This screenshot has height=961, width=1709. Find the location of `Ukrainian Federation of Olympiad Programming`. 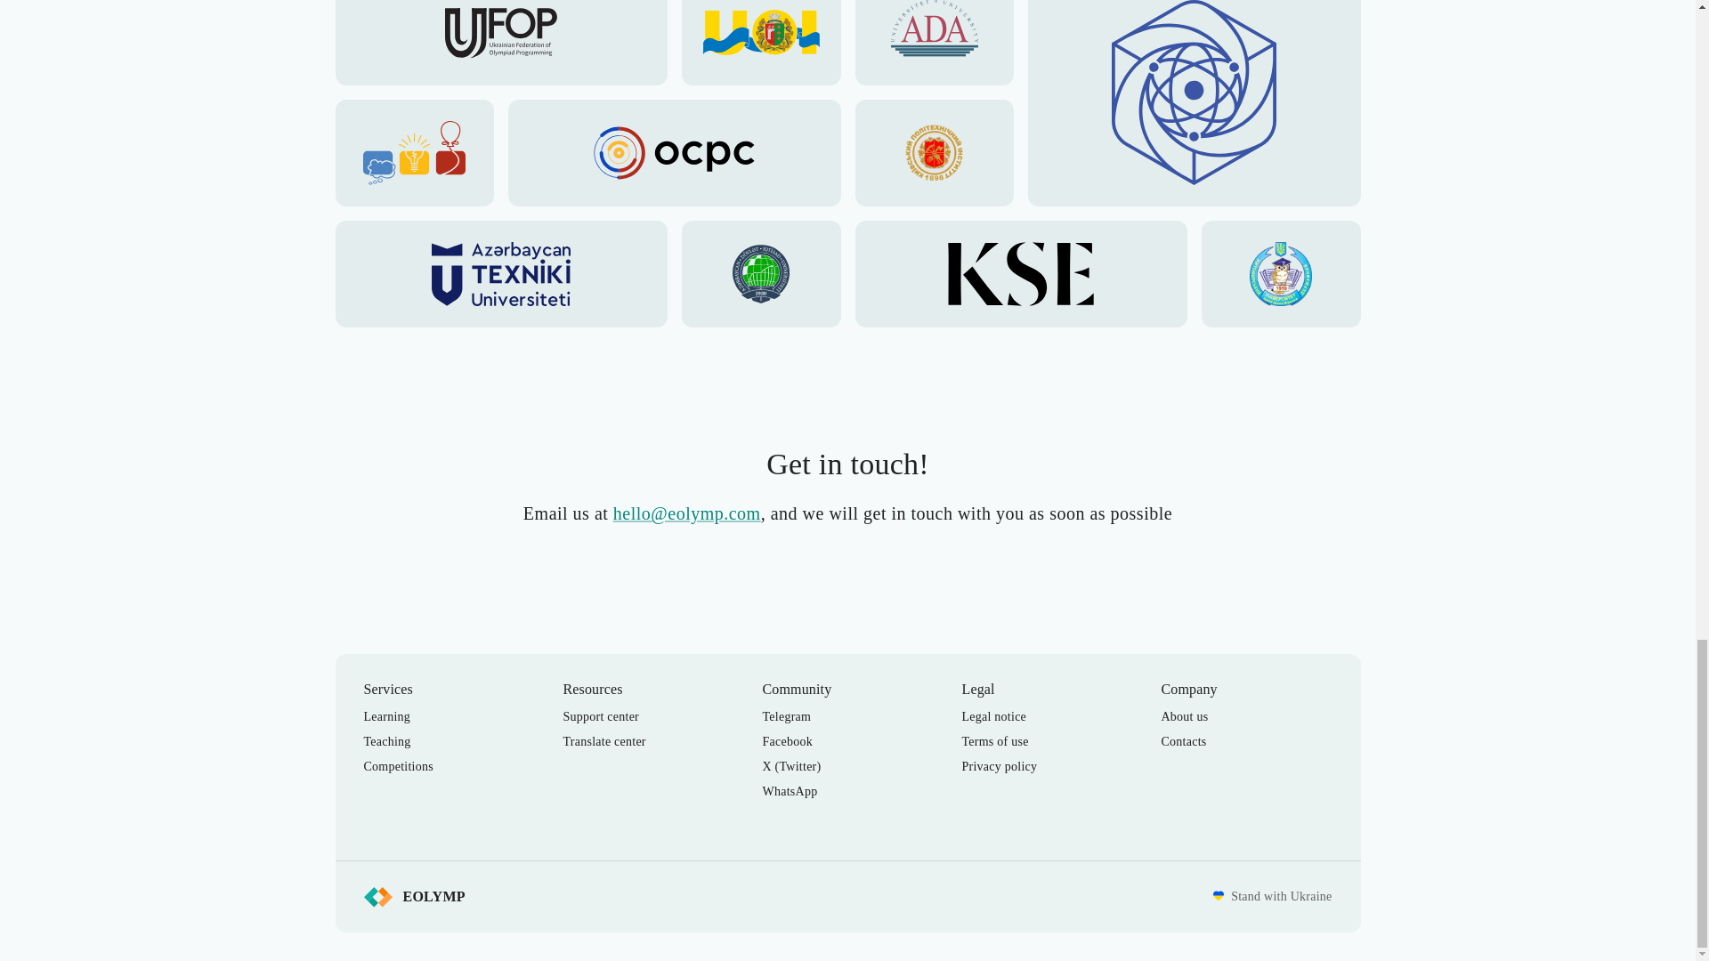

Ukrainian Federation of Olympiad Programming is located at coordinates (500, 43).